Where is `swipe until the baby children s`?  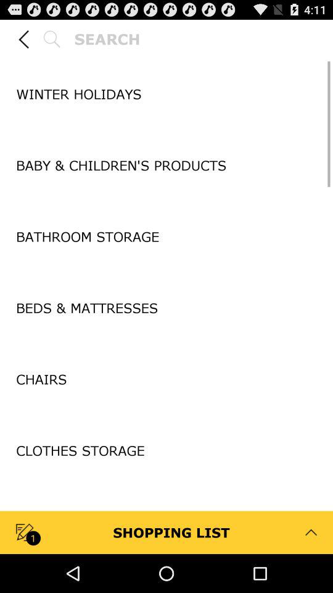
swipe until the baby children s is located at coordinates (166, 166).